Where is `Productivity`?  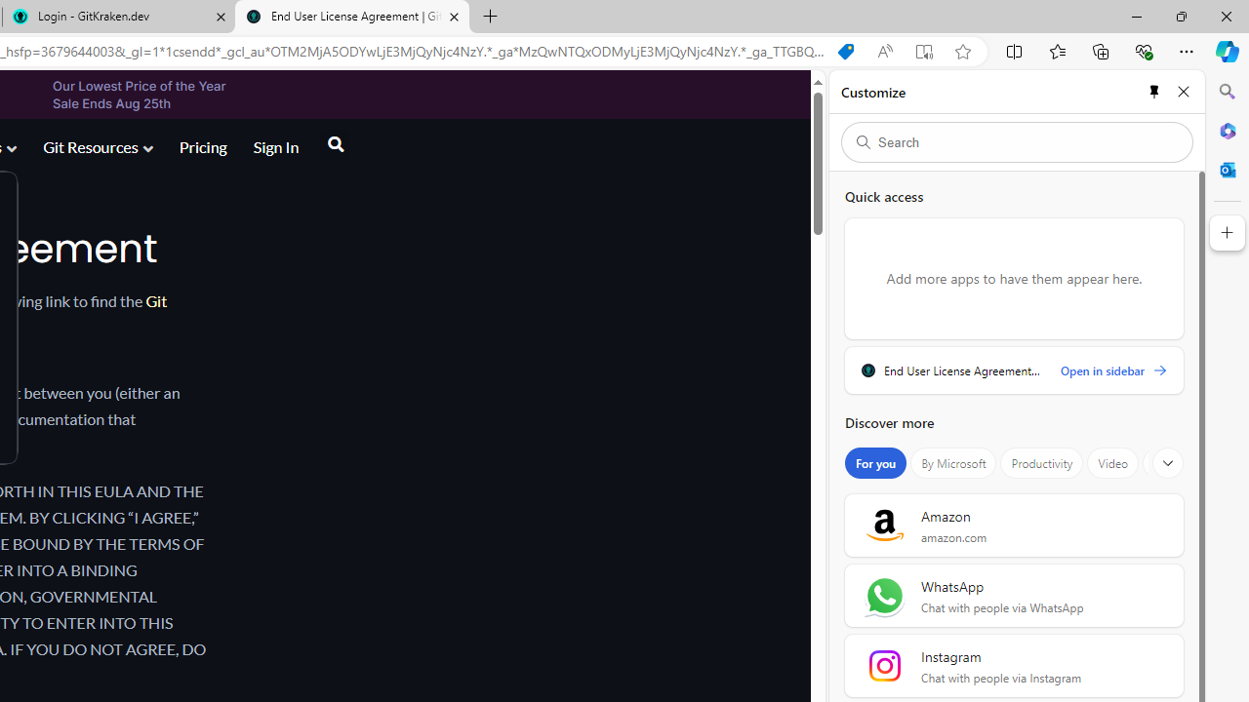
Productivity is located at coordinates (1042, 463).